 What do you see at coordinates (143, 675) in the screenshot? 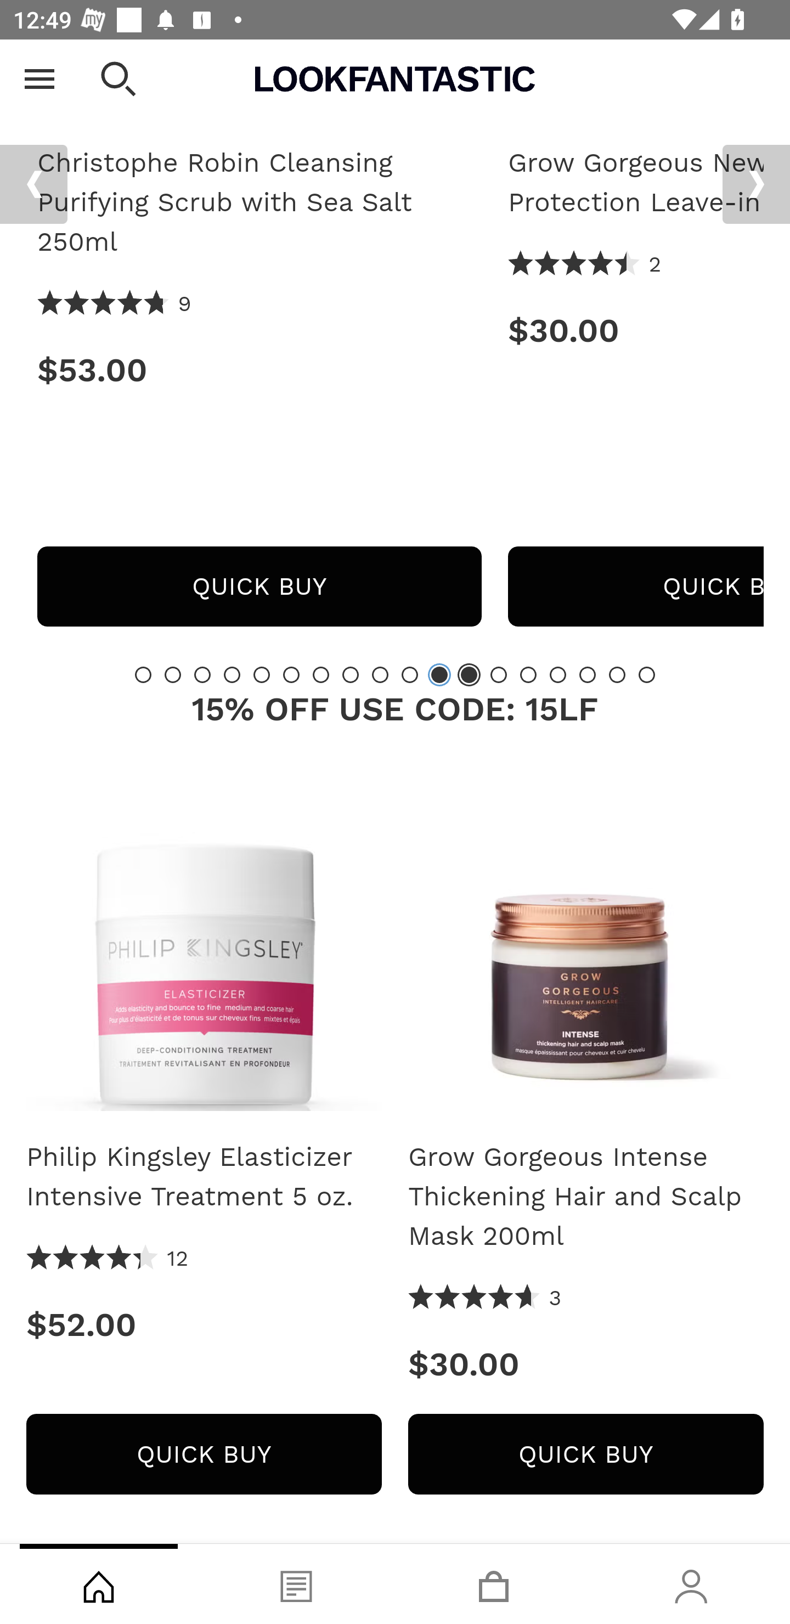
I see `Slide 1` at bounding box center [143, 675].